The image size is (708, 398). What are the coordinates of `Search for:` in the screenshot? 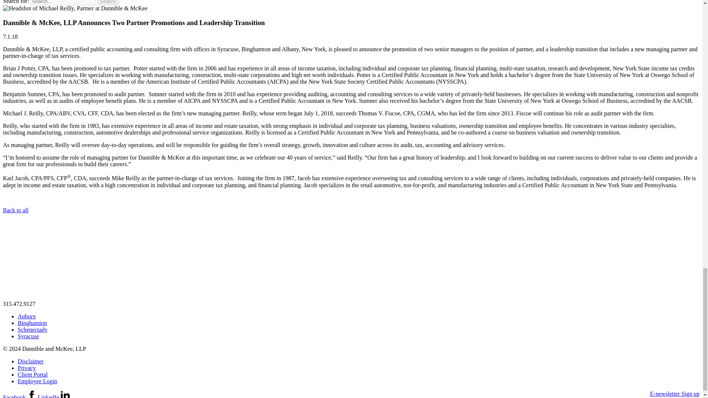 It's located at (63, 3).